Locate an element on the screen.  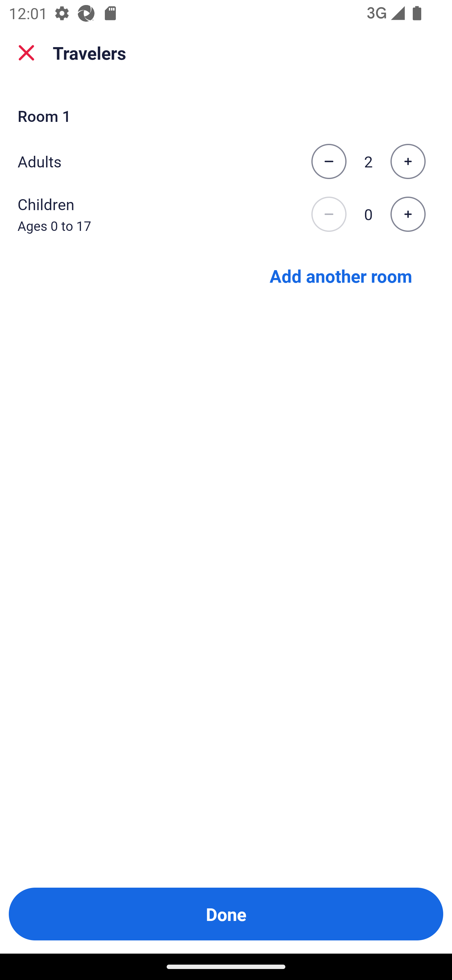
Increase the number of adults is located at coordinates (408, 161).